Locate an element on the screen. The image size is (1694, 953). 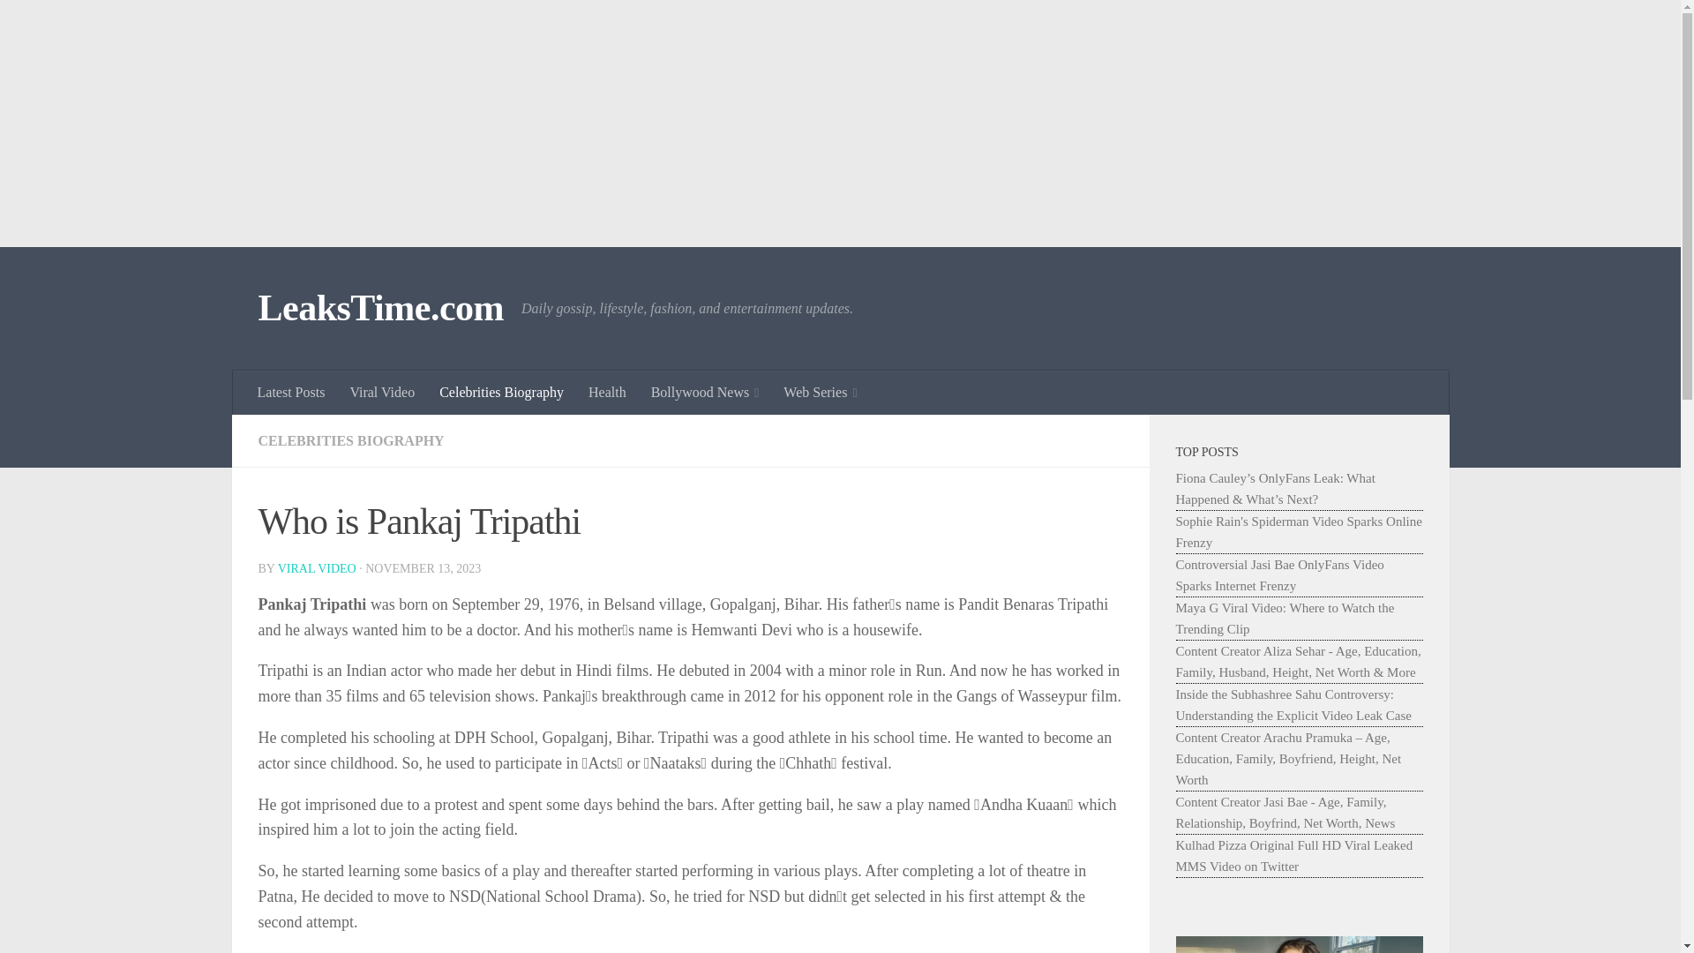
Bollywood News is located at coordinates (705, 392).